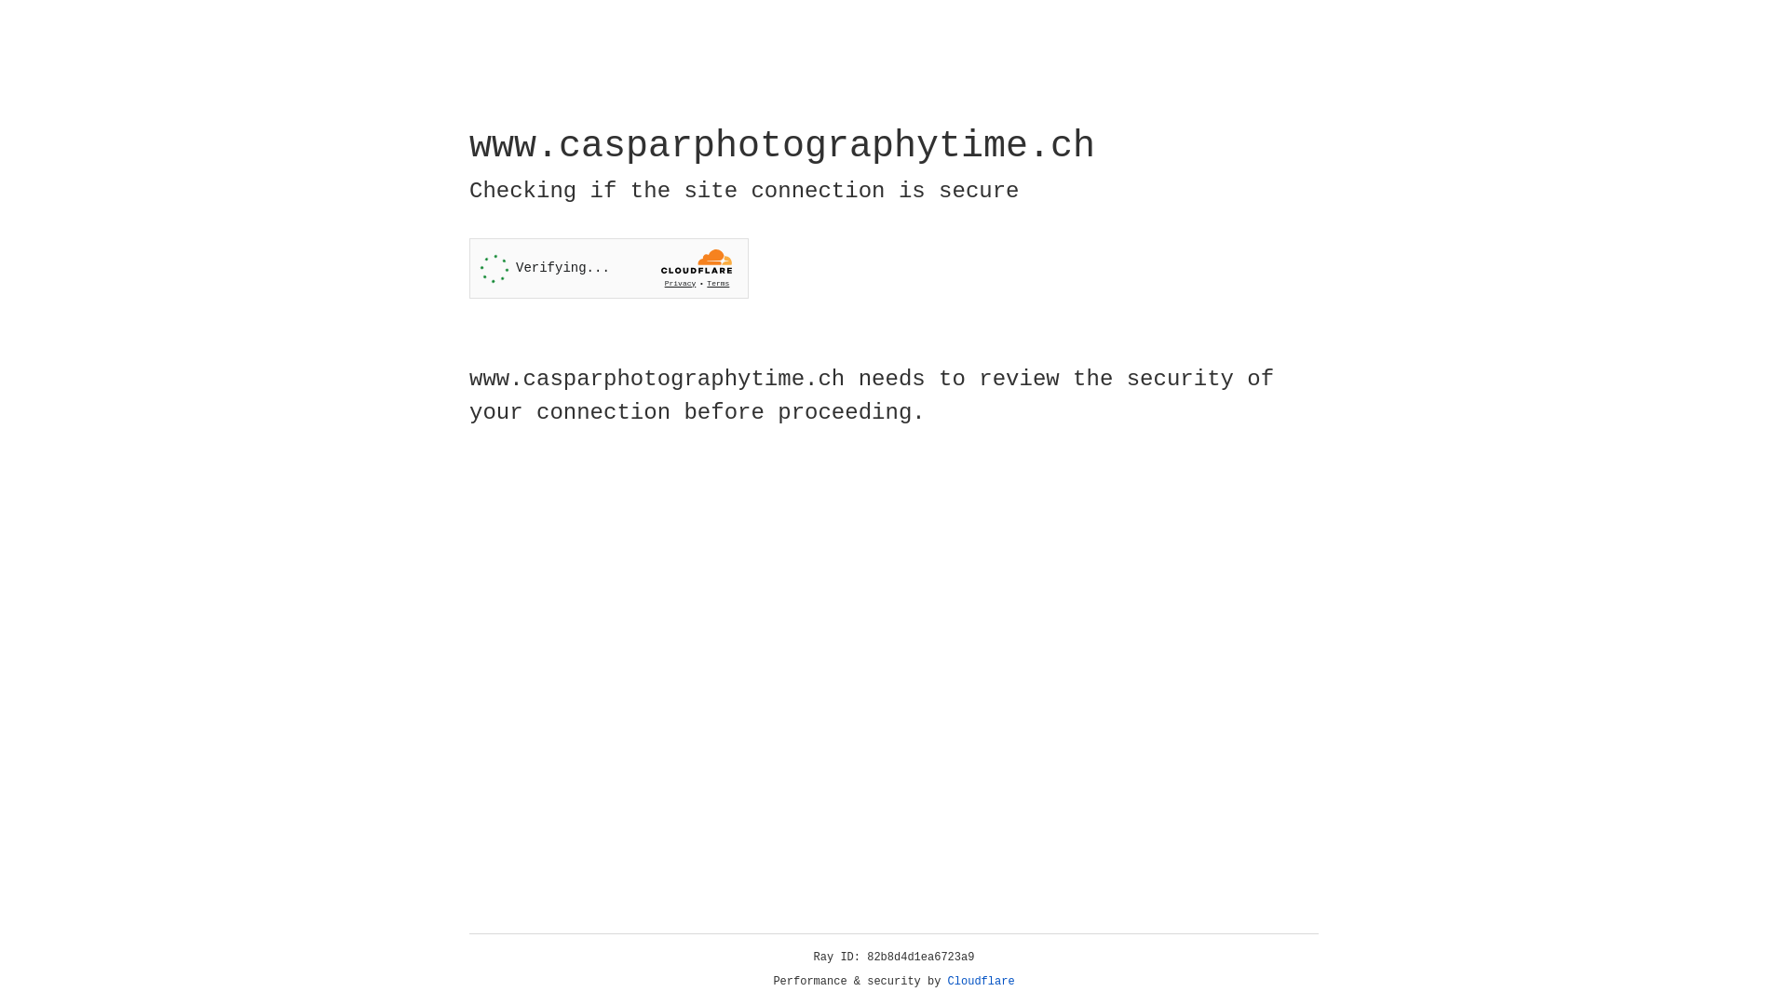 The image size is (1788, 1005). What do you see at coordinates (609, 268) in the screenshot?
I see `Widget containing a Cloudflare security challenge` at bounding box center [609, 268].